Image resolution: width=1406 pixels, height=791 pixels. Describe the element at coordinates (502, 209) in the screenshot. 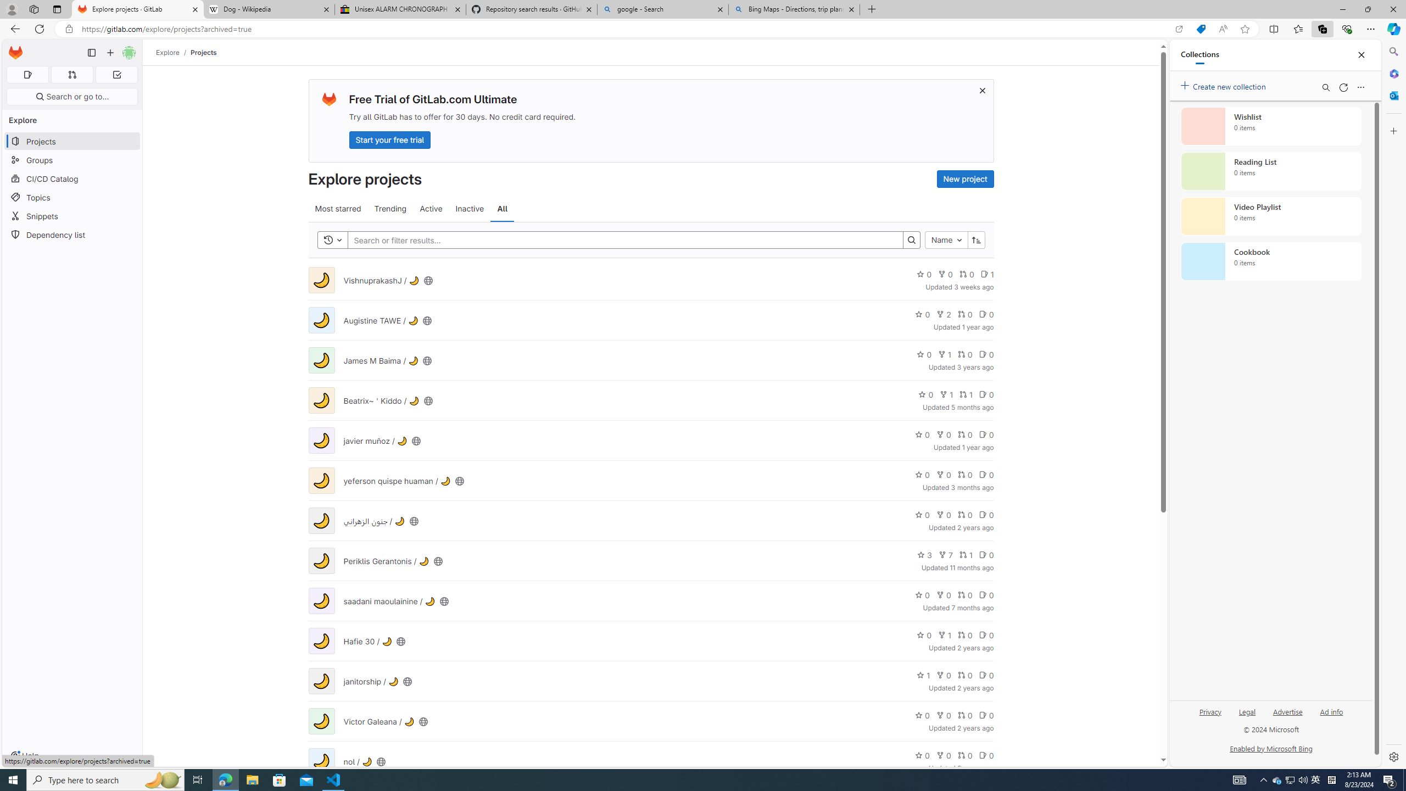

I see `All` at that location.